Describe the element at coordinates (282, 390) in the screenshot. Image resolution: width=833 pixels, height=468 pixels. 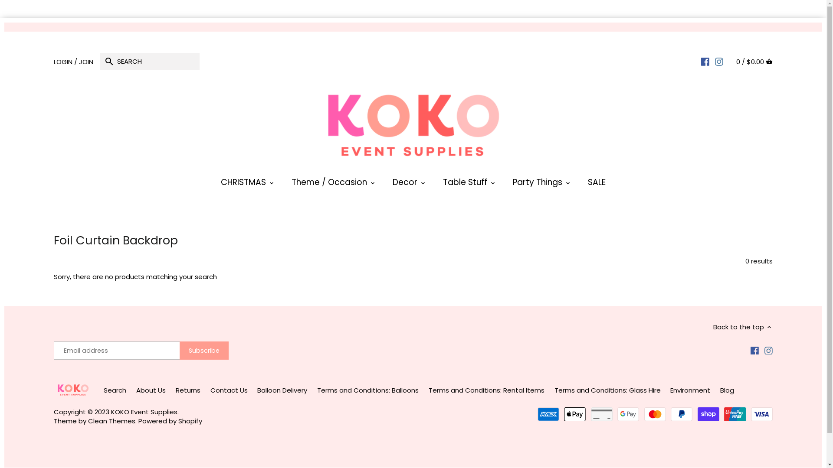
I see `Balloon Delivery` at that location.